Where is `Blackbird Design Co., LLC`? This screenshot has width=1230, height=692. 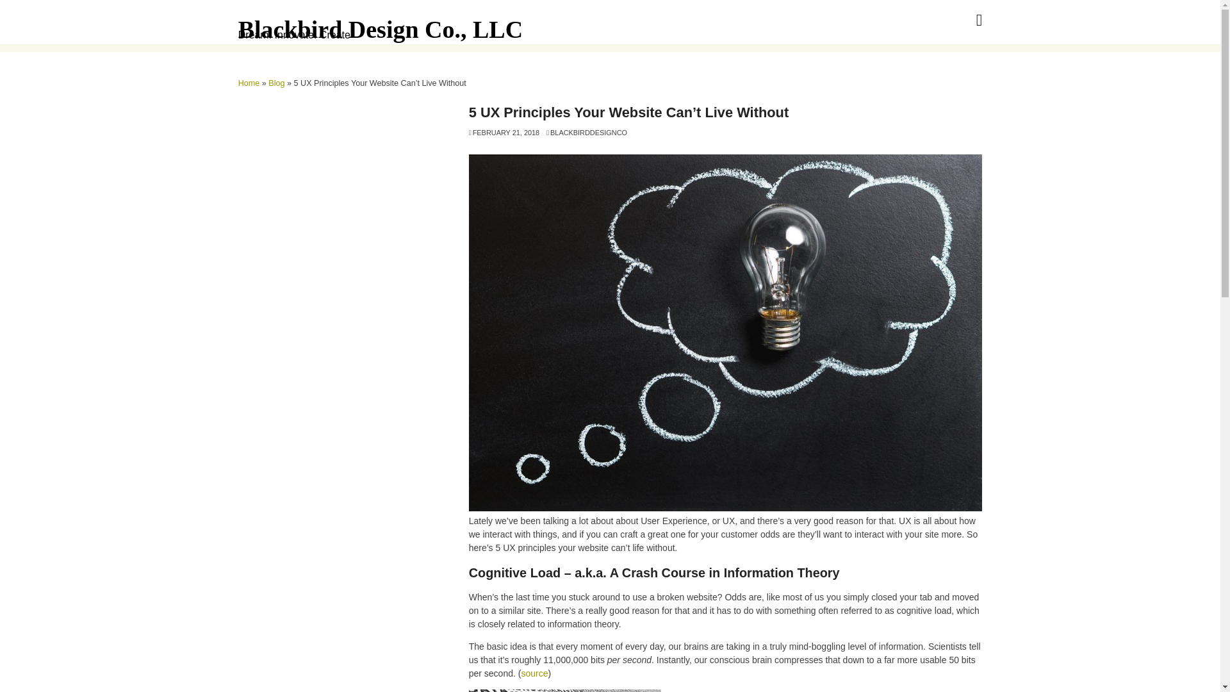 Blackbird Design Co., LLC is located at coordinates (381, 29).